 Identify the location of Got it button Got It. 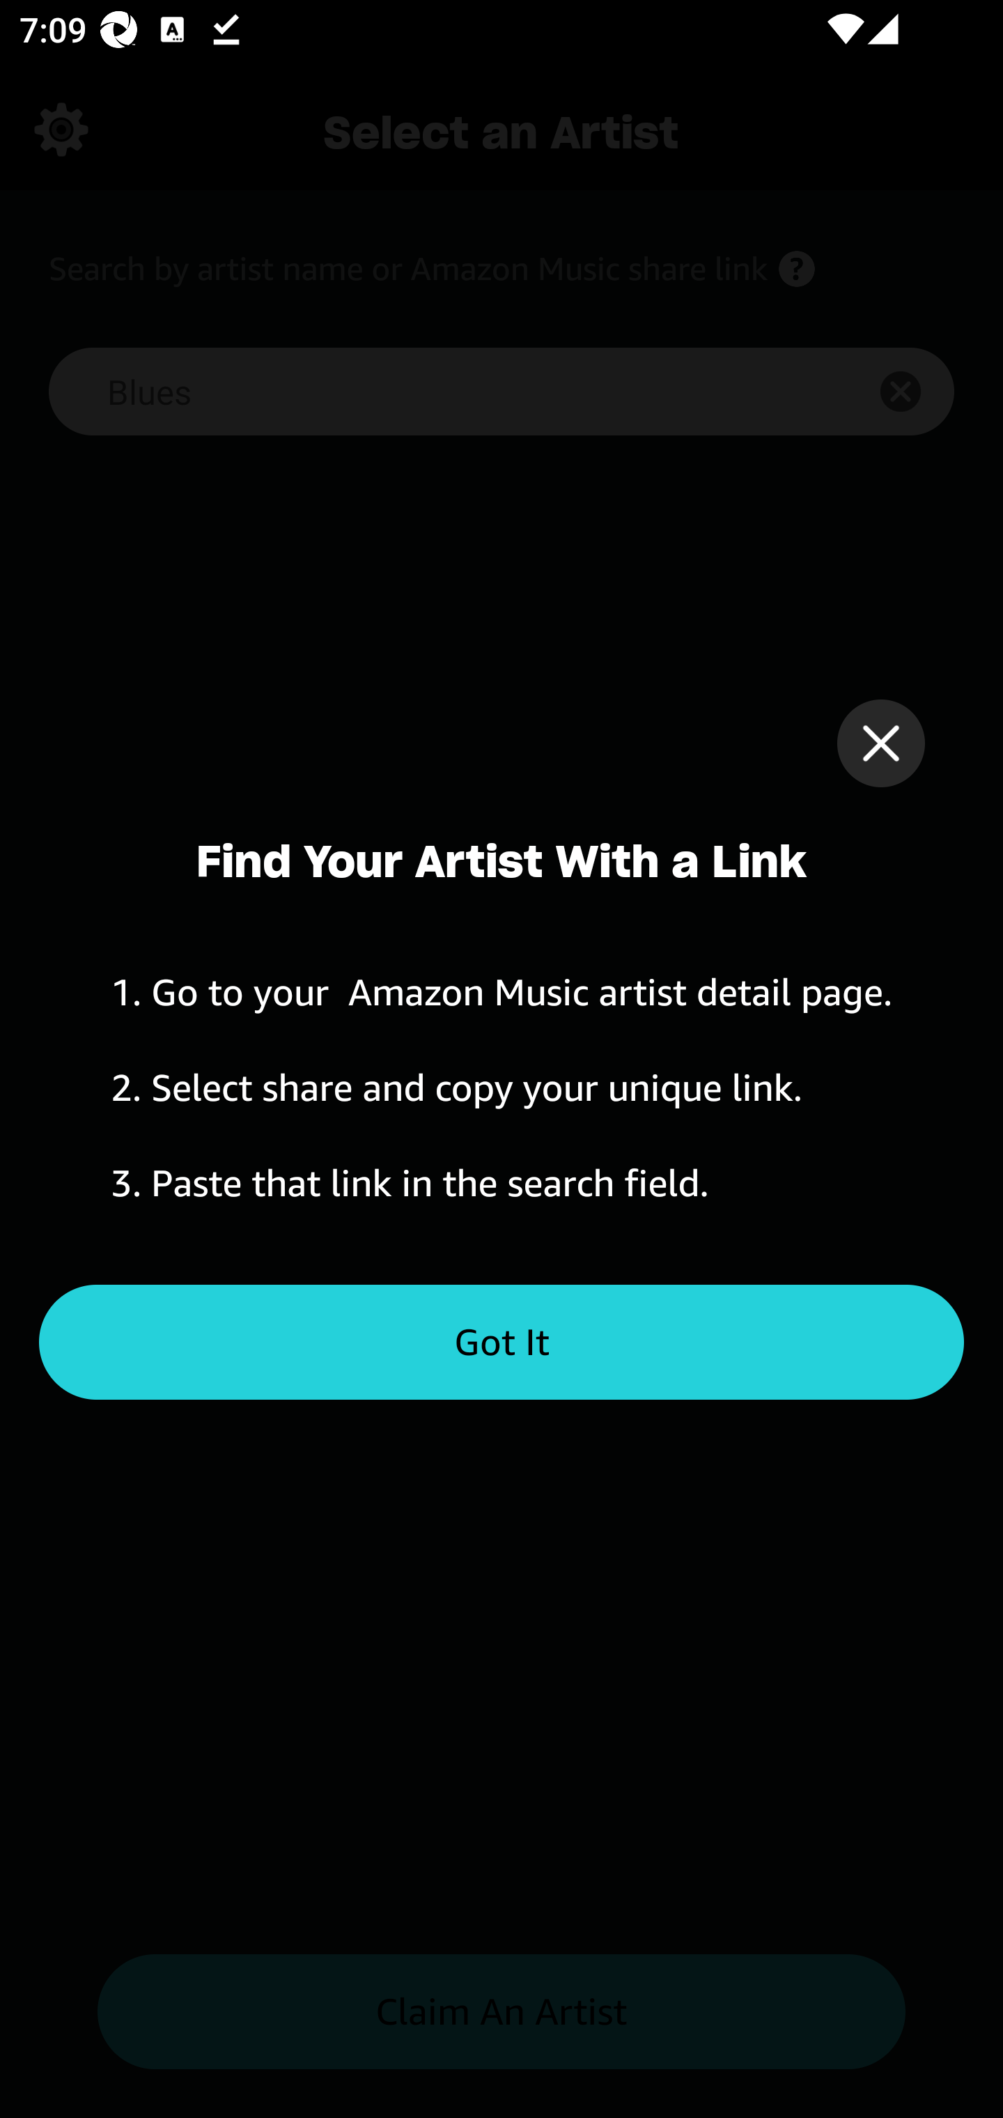
(501, 1343).